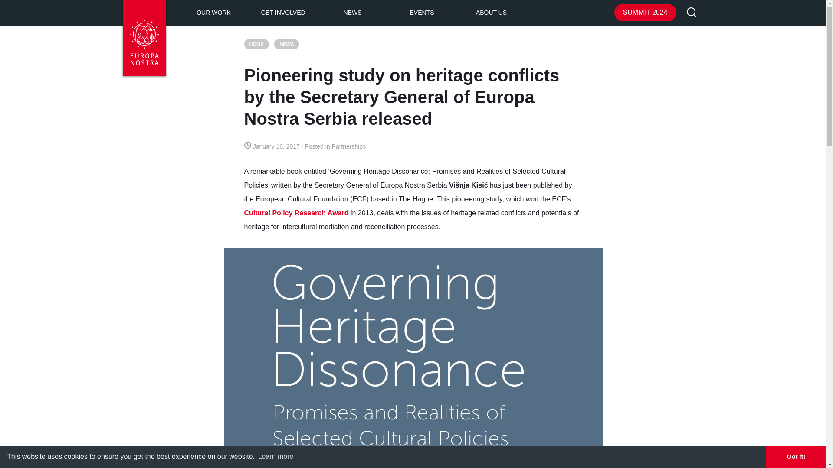 This screenshot has width=833, height=468. I want to click on GET INVOLVED, so click(283, 13).